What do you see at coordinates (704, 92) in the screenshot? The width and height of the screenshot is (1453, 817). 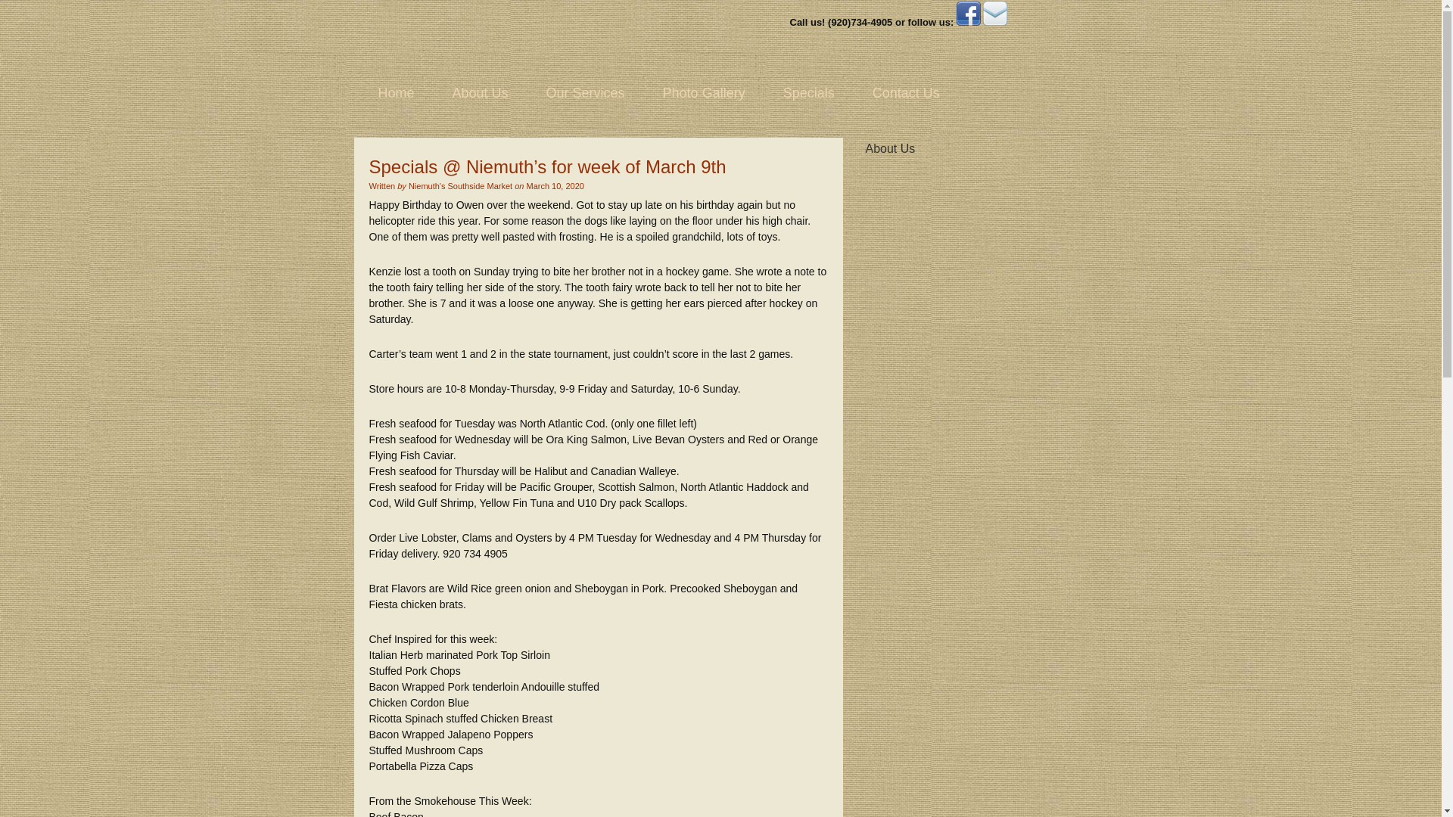 I see `Photo Gallery` at bounding box center [704, 92].